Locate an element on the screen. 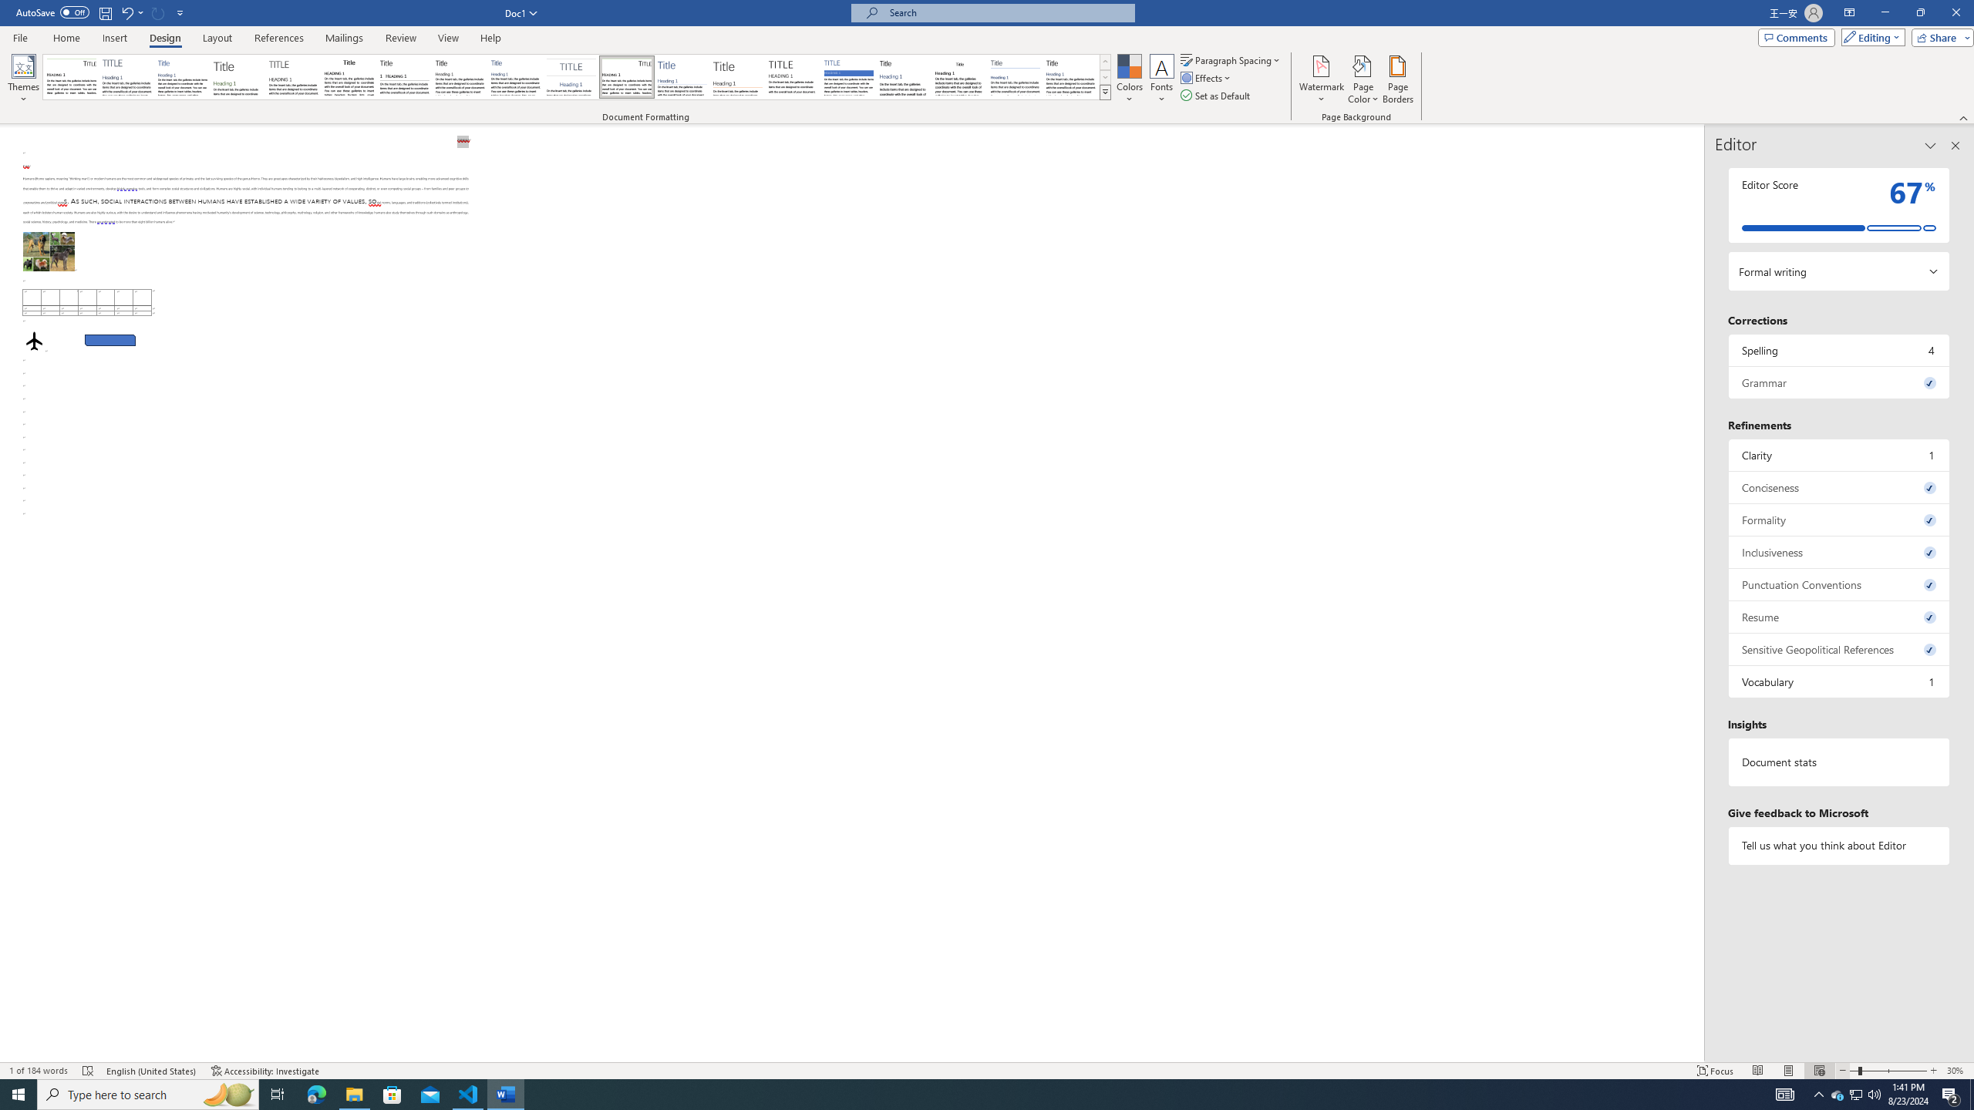 Image resolution: width=1974 pixels, height=1110 pixels. Review is located at coordinates (400, 38).